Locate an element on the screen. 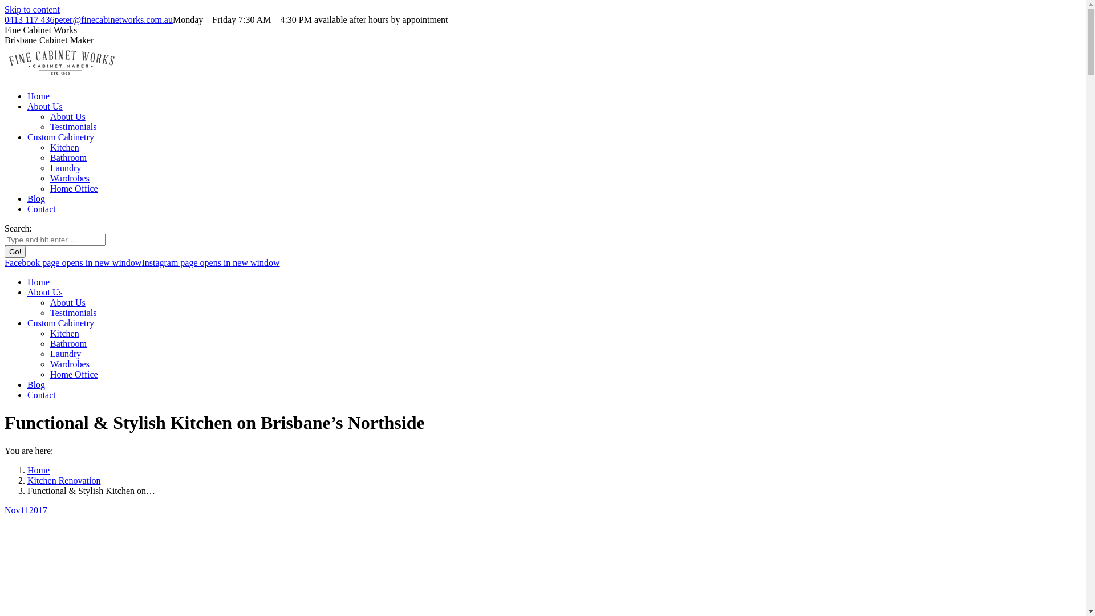  Go! is located at coordinates (15, 252).